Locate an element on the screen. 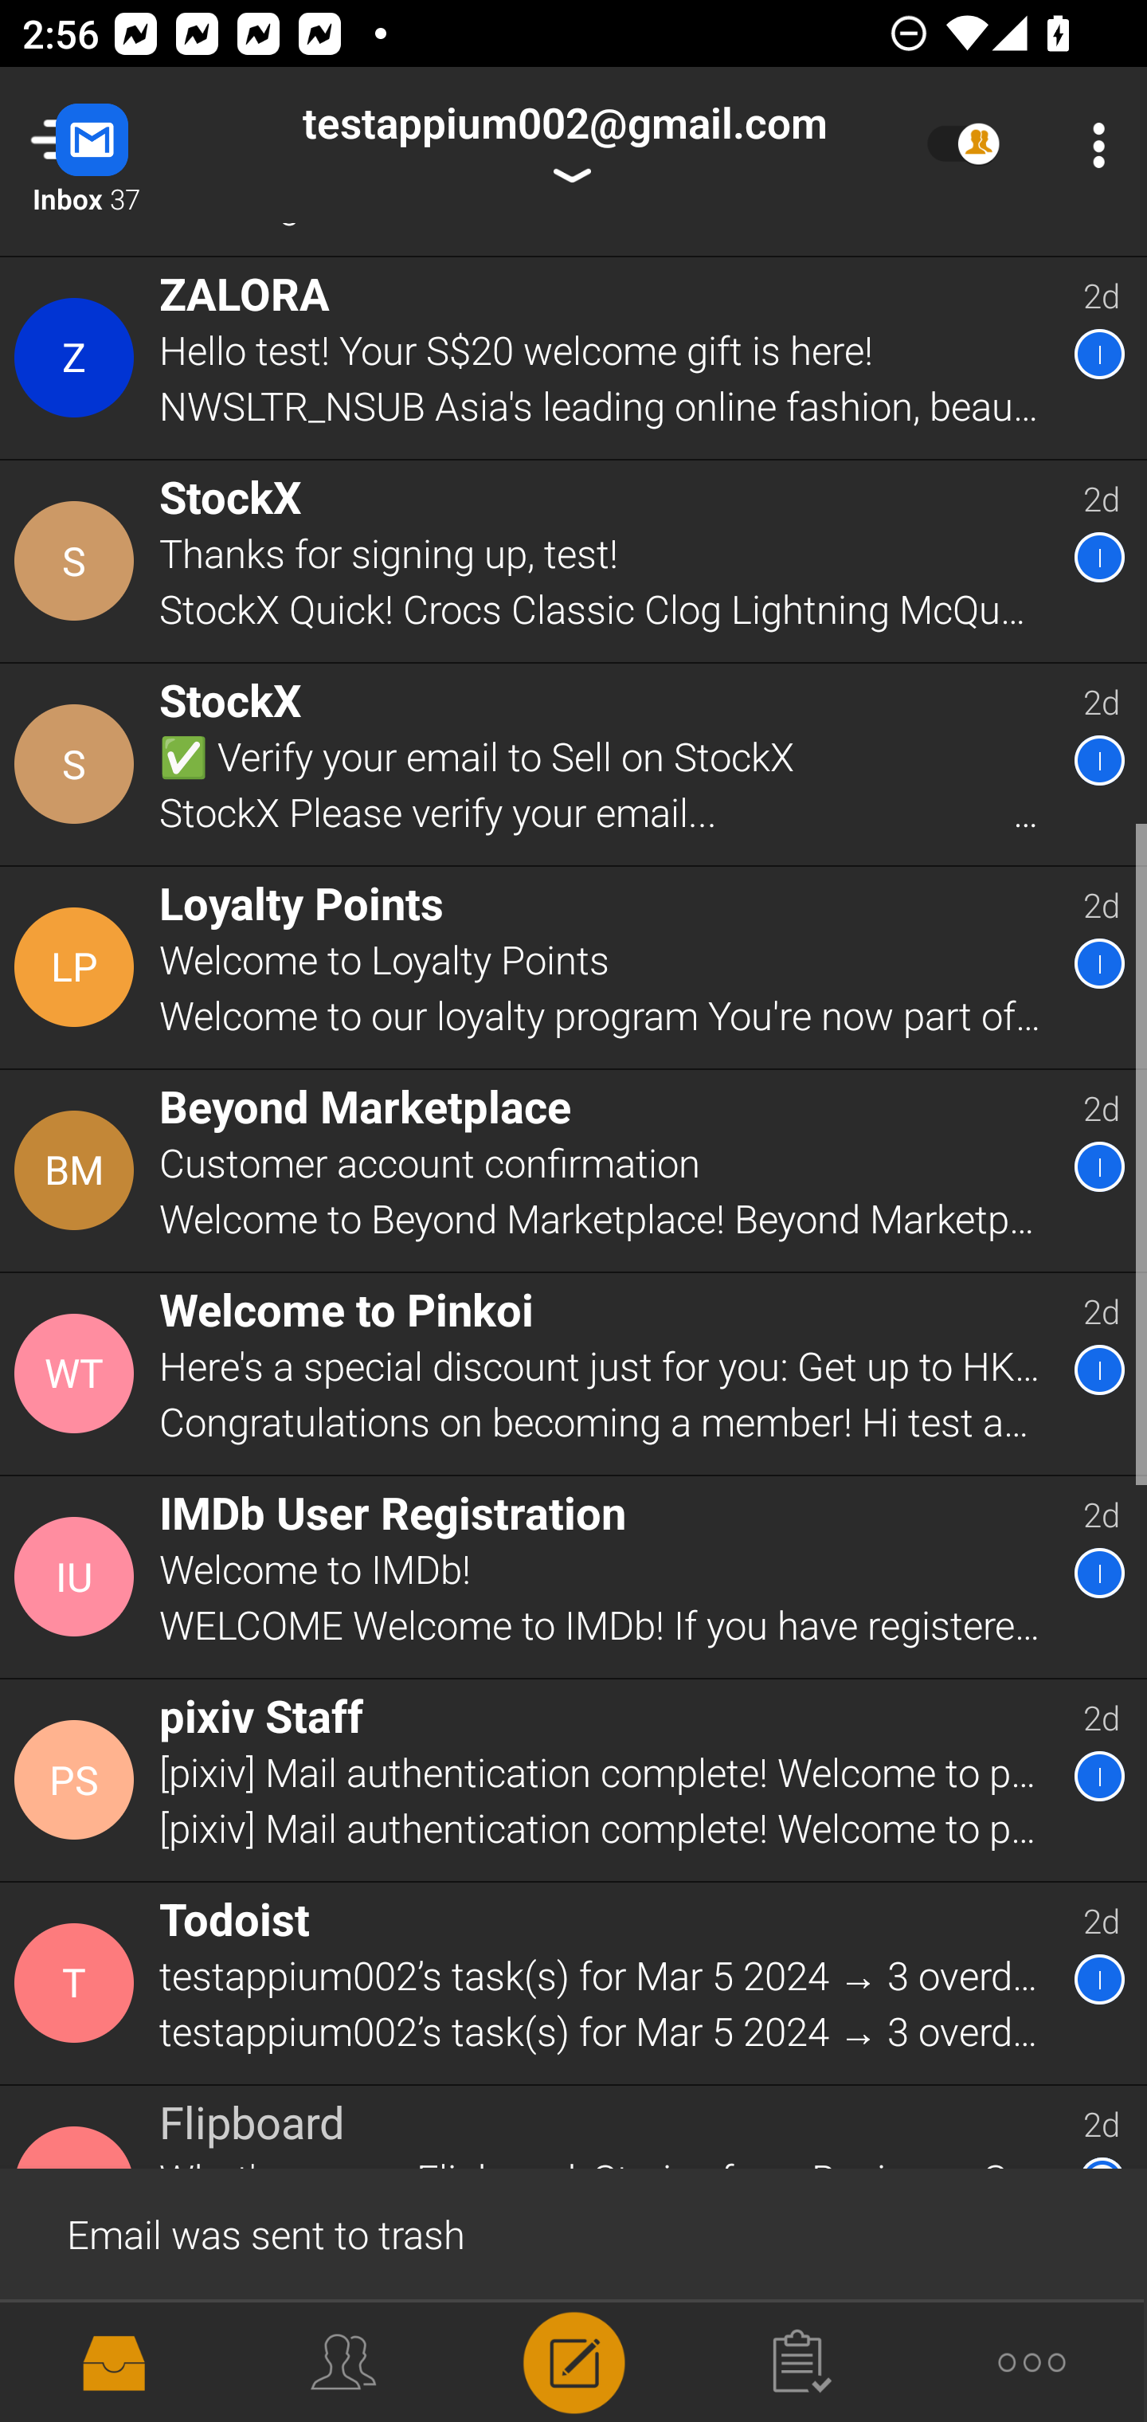  More Options is located at coordinates (1091, 145).